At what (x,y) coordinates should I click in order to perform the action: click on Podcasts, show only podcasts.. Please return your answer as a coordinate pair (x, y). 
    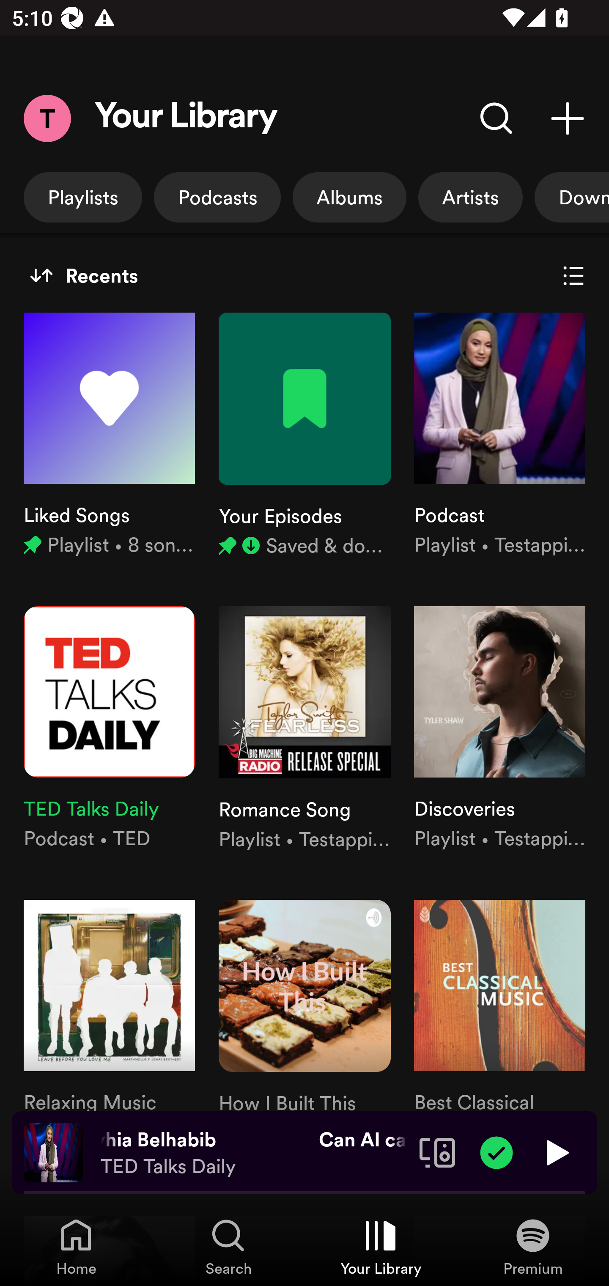
    Looking at the image, I should click on (217, 197).